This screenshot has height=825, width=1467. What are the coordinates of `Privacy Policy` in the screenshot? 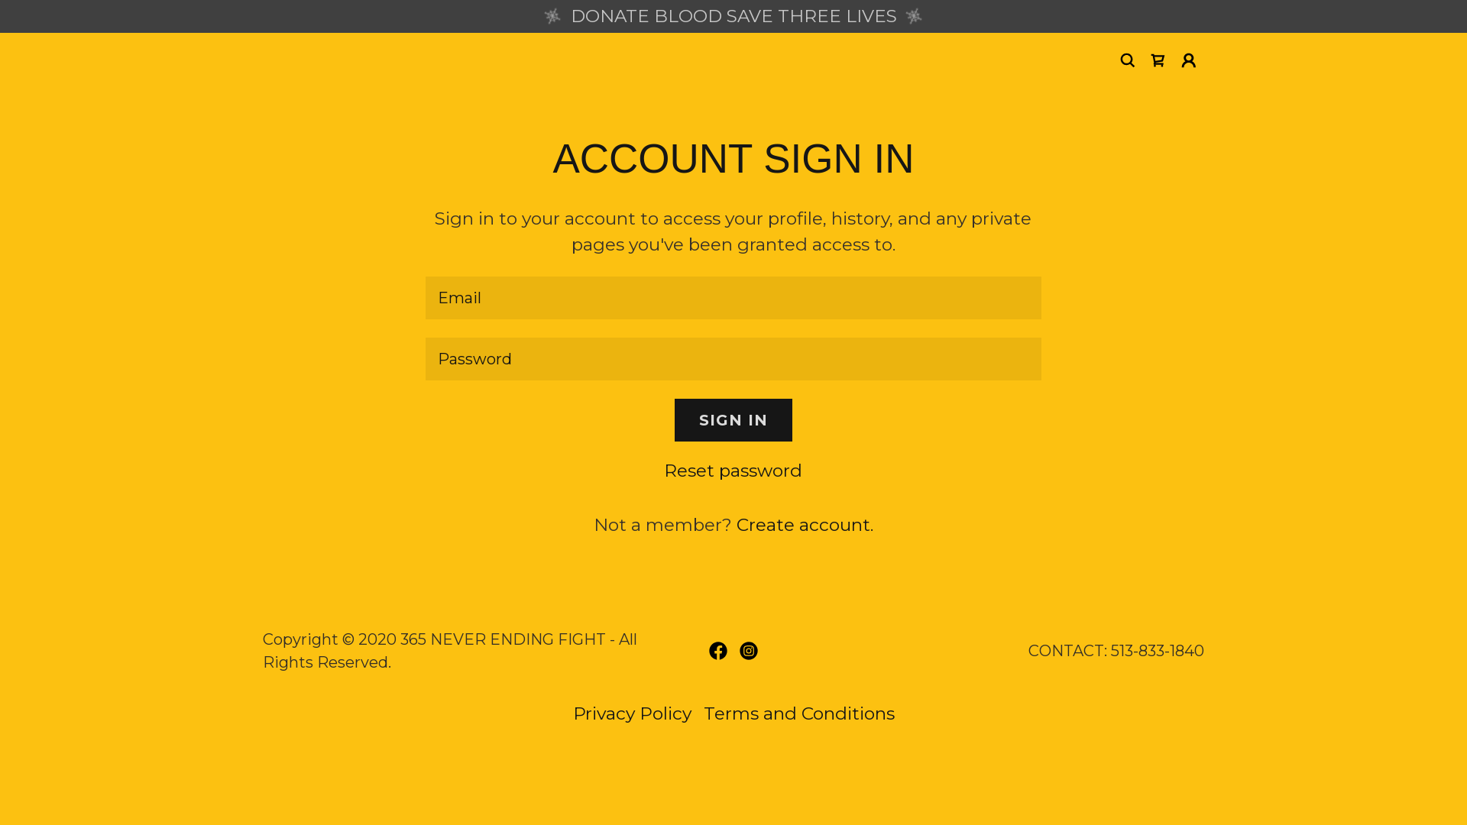 It's located at (633, 713).